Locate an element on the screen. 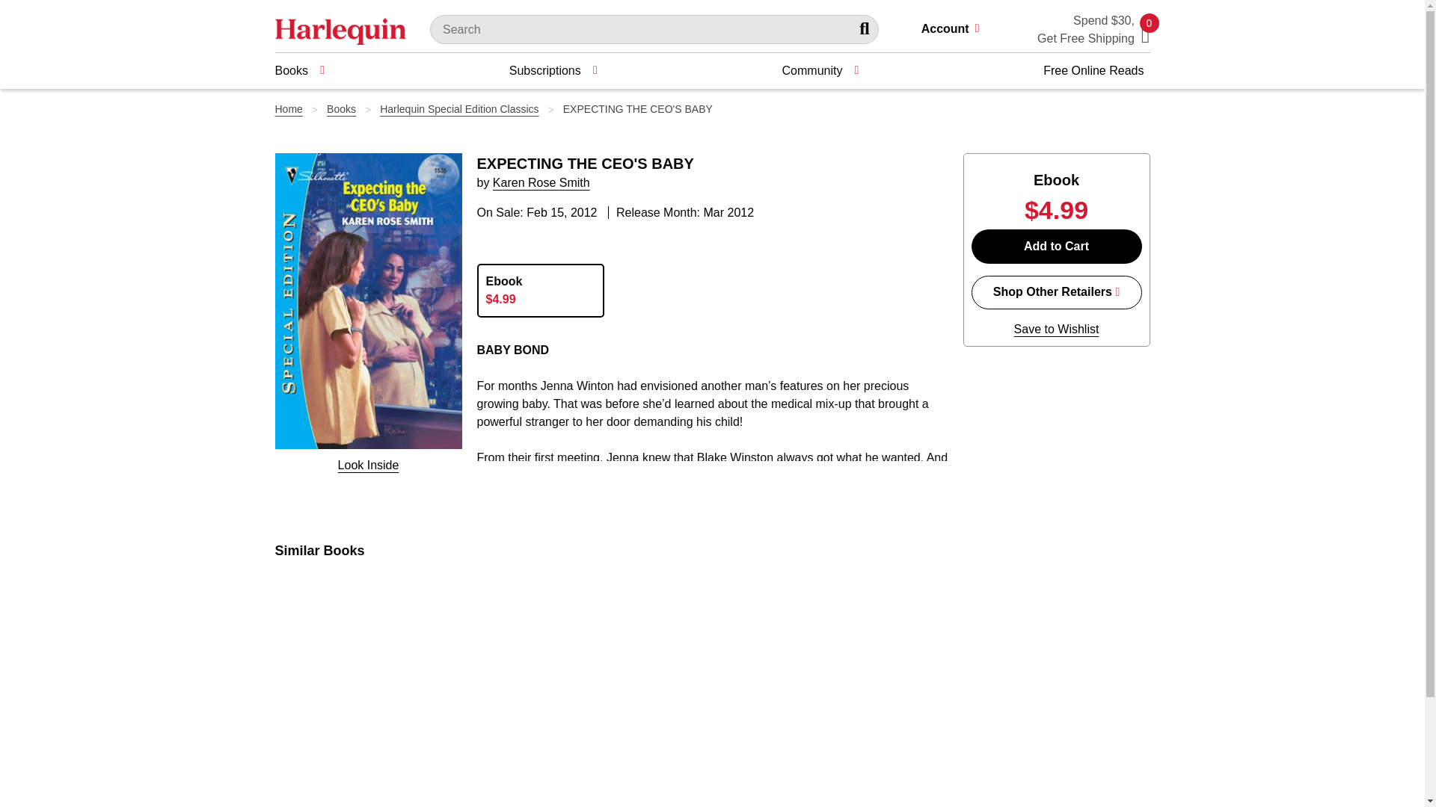 The height and width of the screenshot is (807, 1436). Search for other content by Karen Rose Smith is located at coordinates (541, 182).